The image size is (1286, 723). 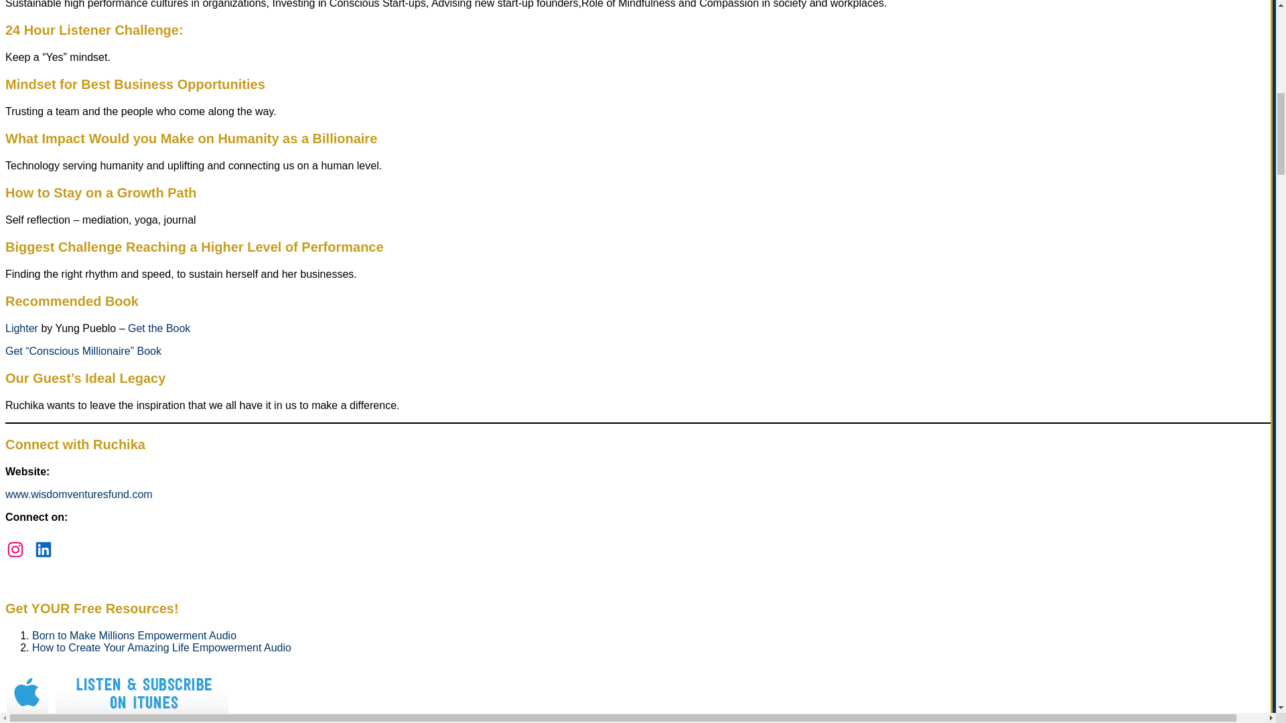 I want to click on www.wisdomventuresfund.com, so click(x=79, y=494).